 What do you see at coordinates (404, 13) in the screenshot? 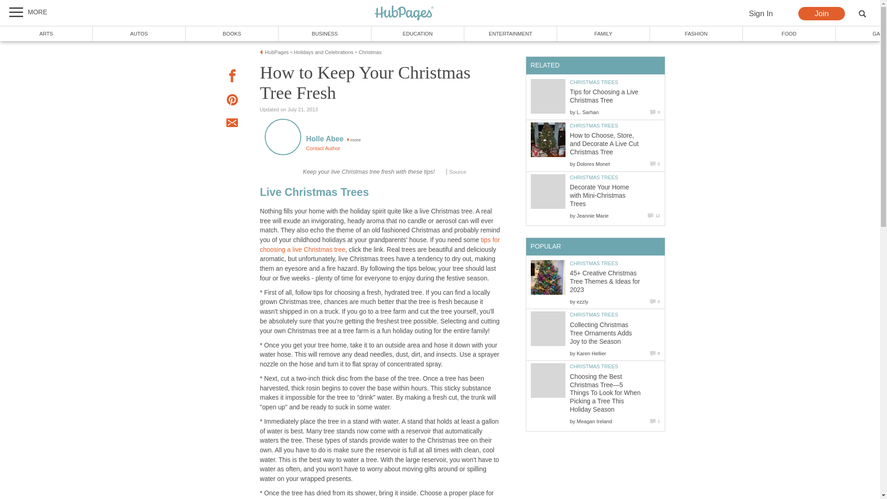
I see `HubPages` at bounding box center [404, 13].